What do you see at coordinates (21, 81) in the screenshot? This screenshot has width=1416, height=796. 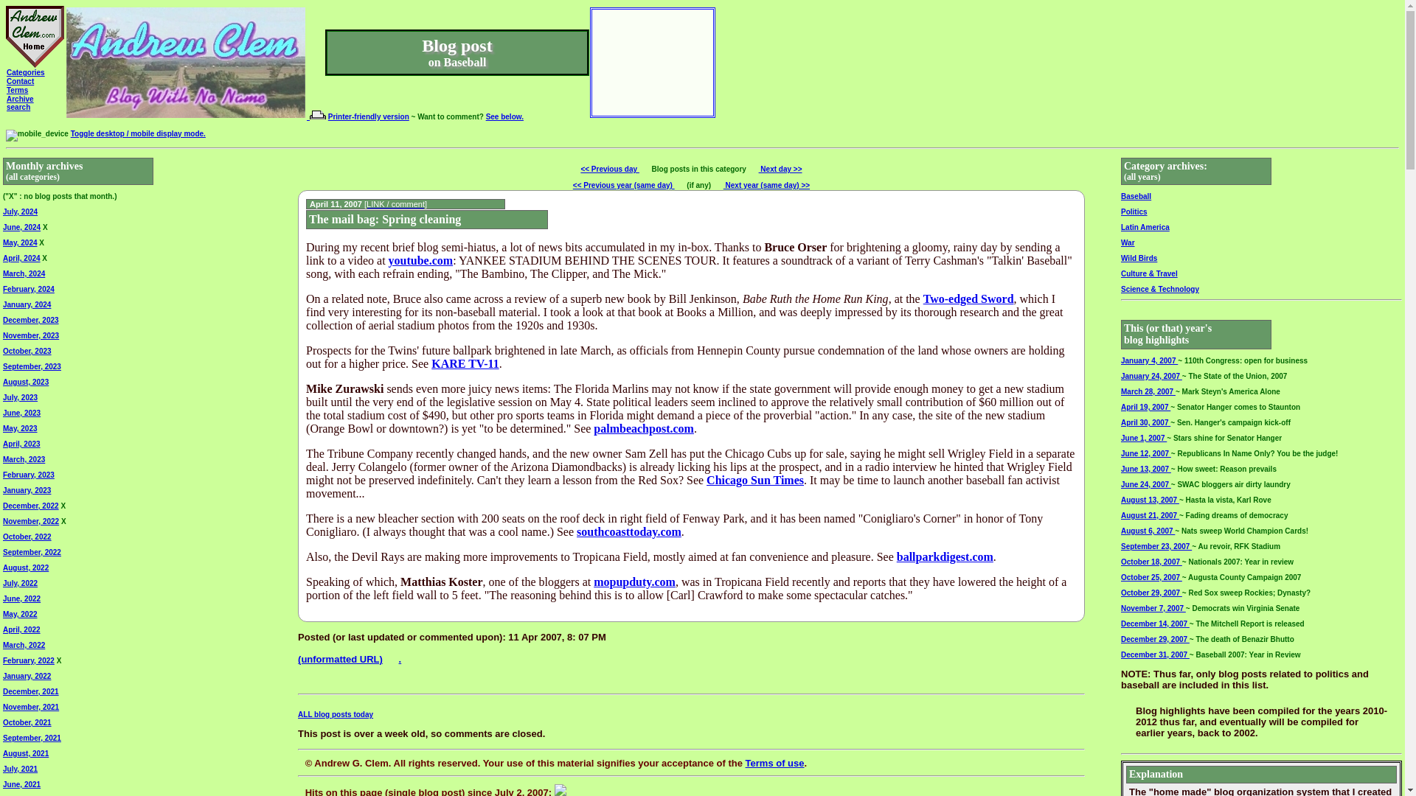 I see `Contact` at bounding box center [21, 81].